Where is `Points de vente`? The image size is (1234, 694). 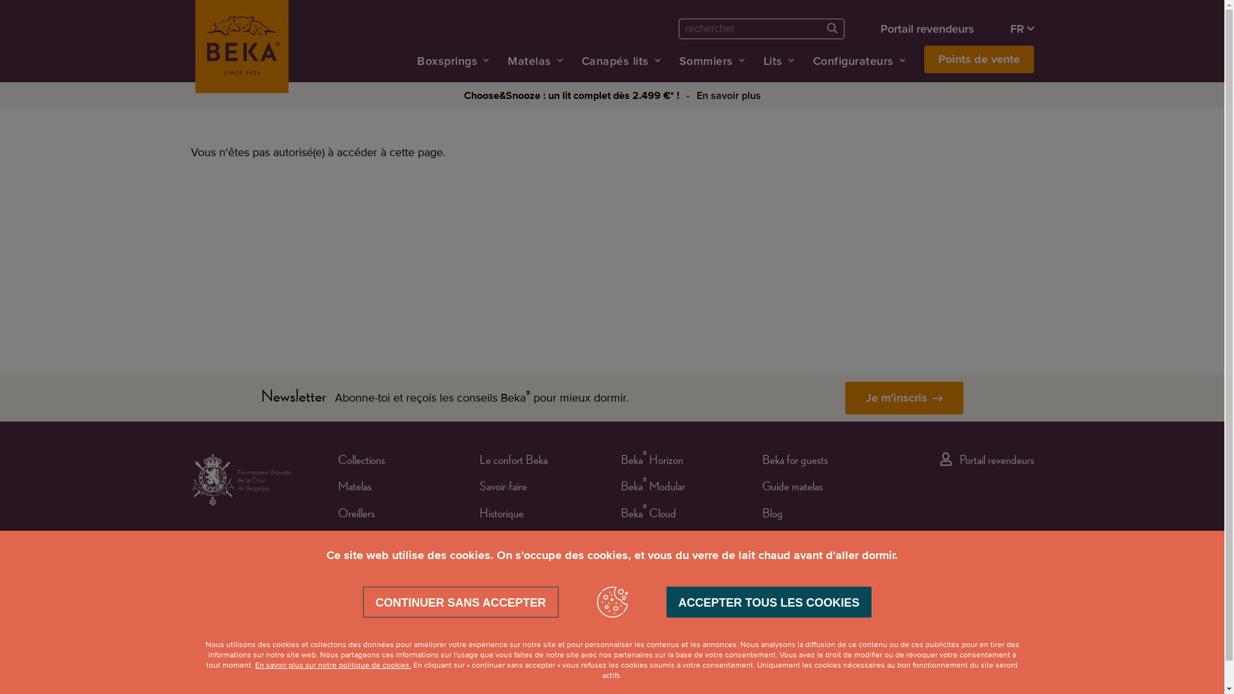 Points de vente is located at coordinates (794, 542).